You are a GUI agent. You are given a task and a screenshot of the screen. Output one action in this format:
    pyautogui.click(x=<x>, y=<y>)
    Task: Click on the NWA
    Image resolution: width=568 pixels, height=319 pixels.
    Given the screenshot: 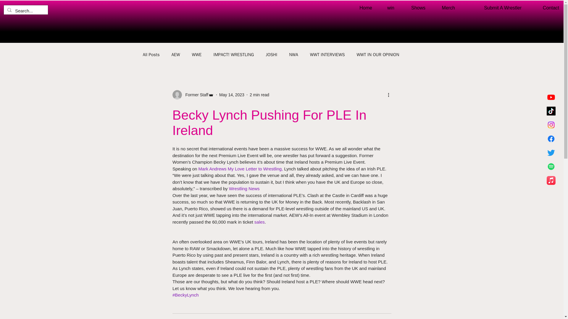 What is the action you would take?
    pyautogui.click(x=293, y=55)
    